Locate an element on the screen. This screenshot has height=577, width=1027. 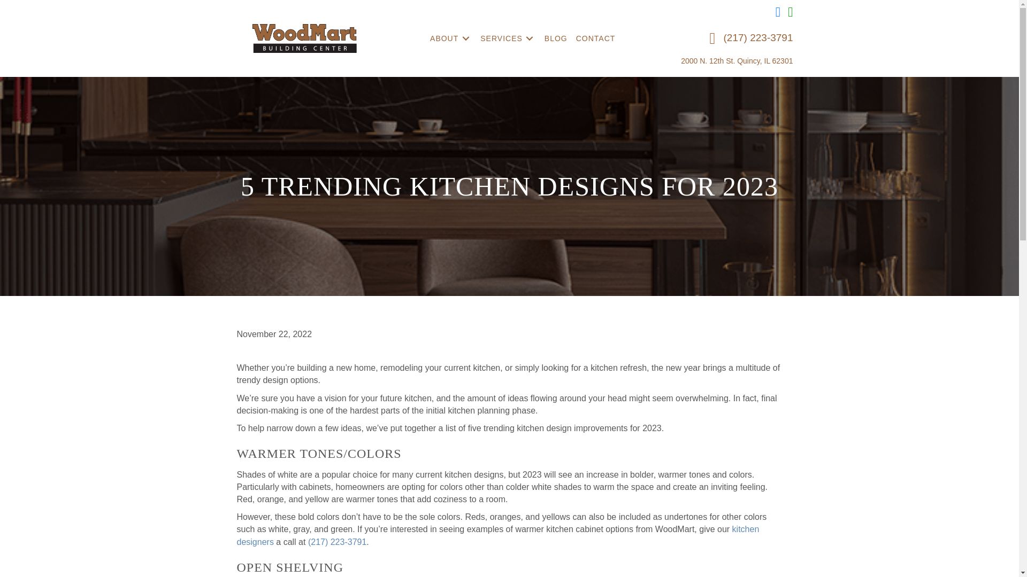
CONTACT is located at coordinates (597, 38).